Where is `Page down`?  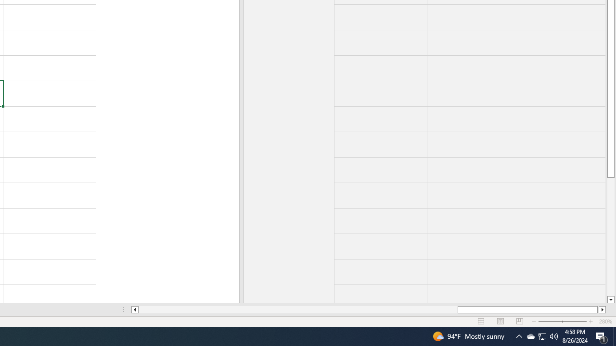
Page down is located at coordinates (610, 237).